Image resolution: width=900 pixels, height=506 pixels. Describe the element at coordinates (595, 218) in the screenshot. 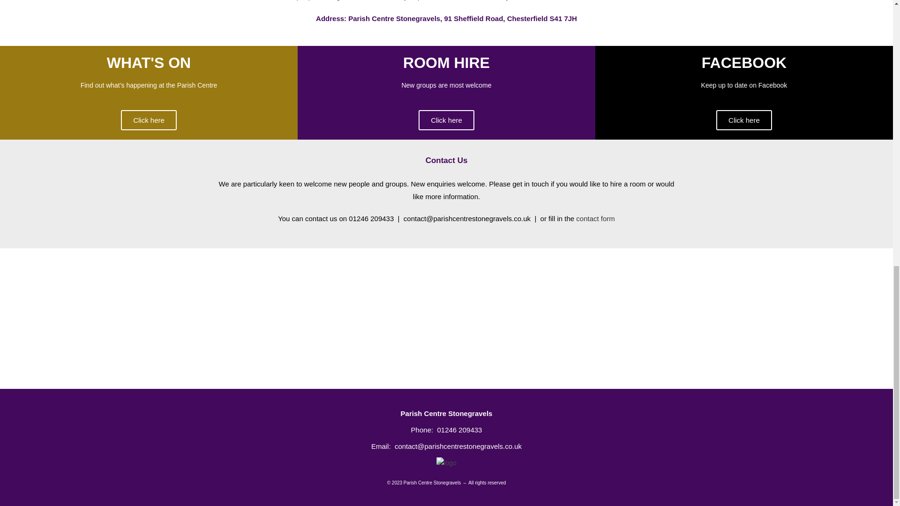

I see `contact form` at that location.